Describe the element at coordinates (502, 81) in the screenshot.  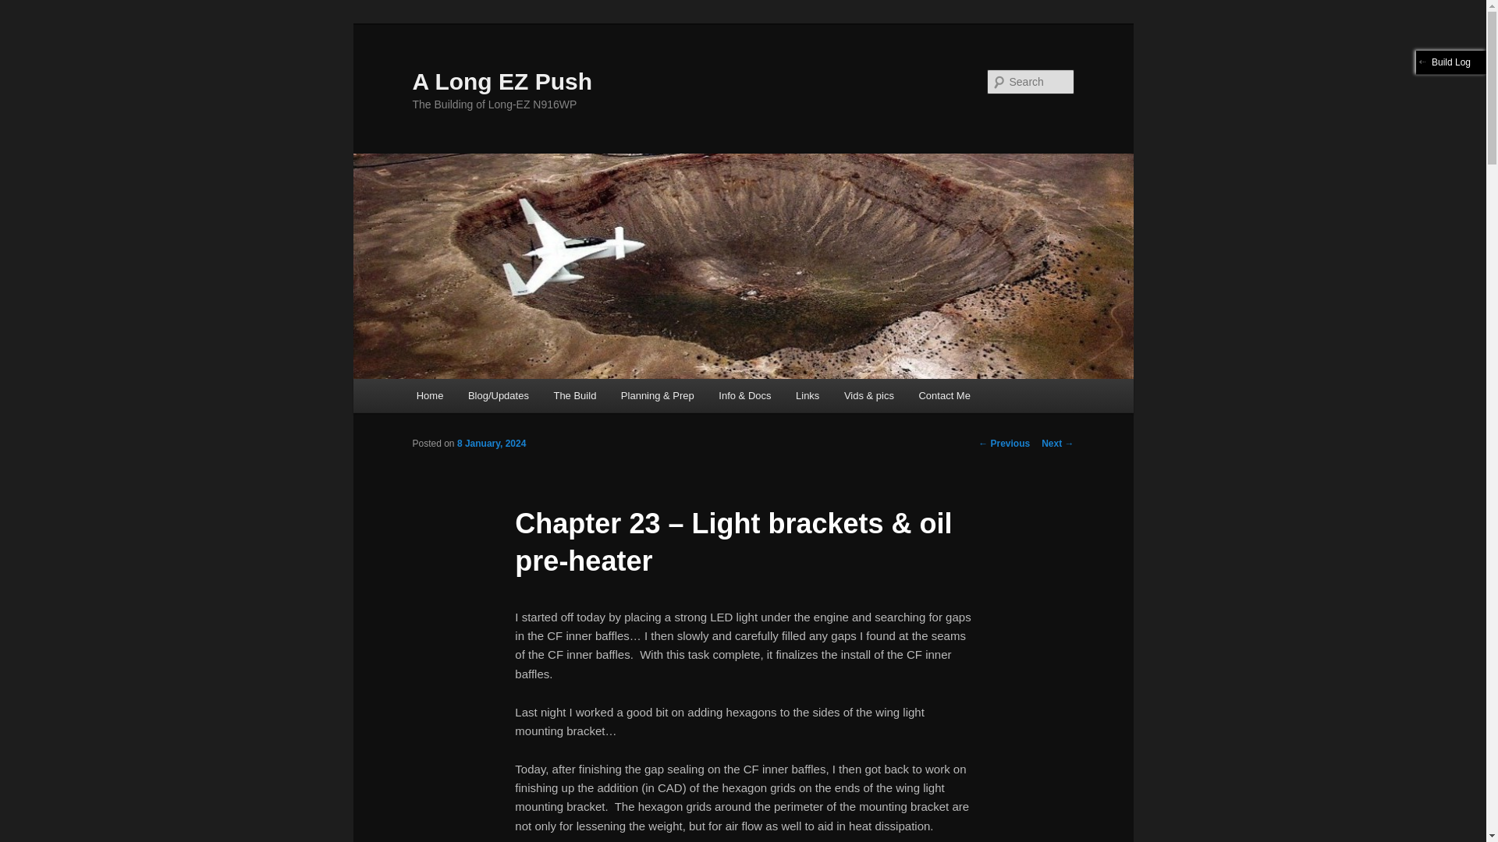
I see `A Long EZ Push` at that location.